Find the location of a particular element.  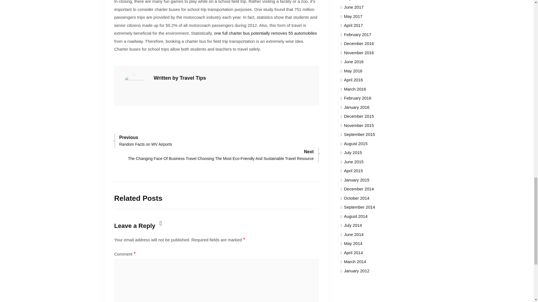

Posts by Travel Tips is located at coordinates (193, 78).